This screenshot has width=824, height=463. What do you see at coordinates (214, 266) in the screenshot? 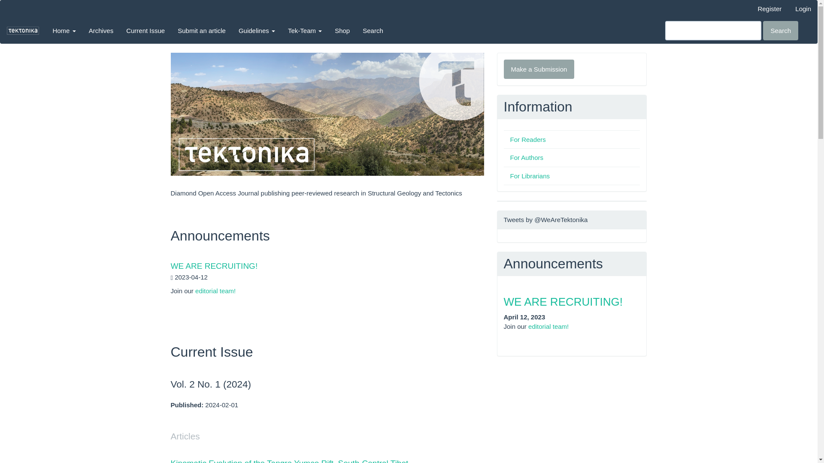
I see `WE ARE RECRUITING!` at bounding box center [214, 266].